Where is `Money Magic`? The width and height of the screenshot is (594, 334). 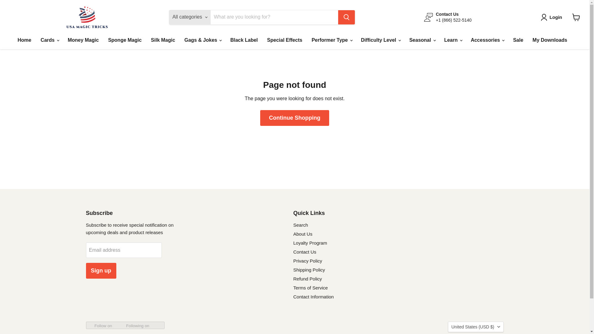
Money Magic is located at coordinates (83, 40).